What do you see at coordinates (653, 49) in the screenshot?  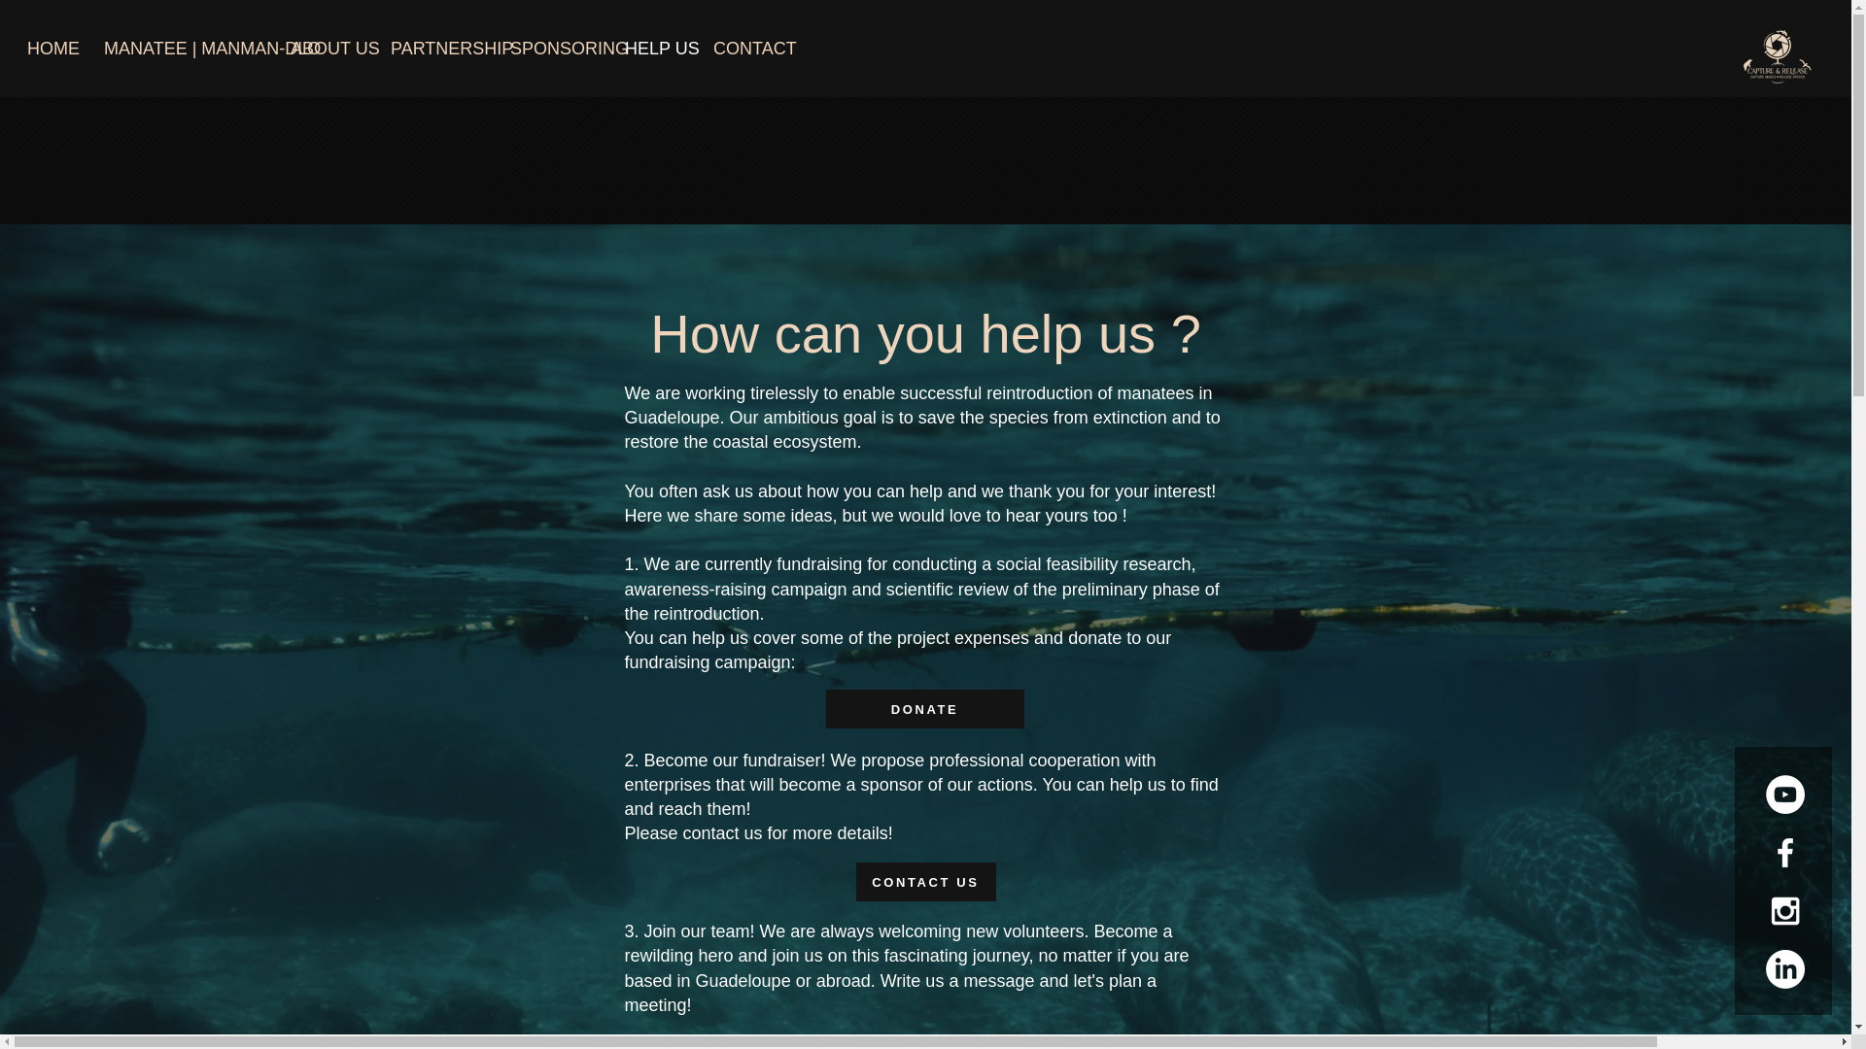 I see `HELP US` at bounding box center [653, 49].